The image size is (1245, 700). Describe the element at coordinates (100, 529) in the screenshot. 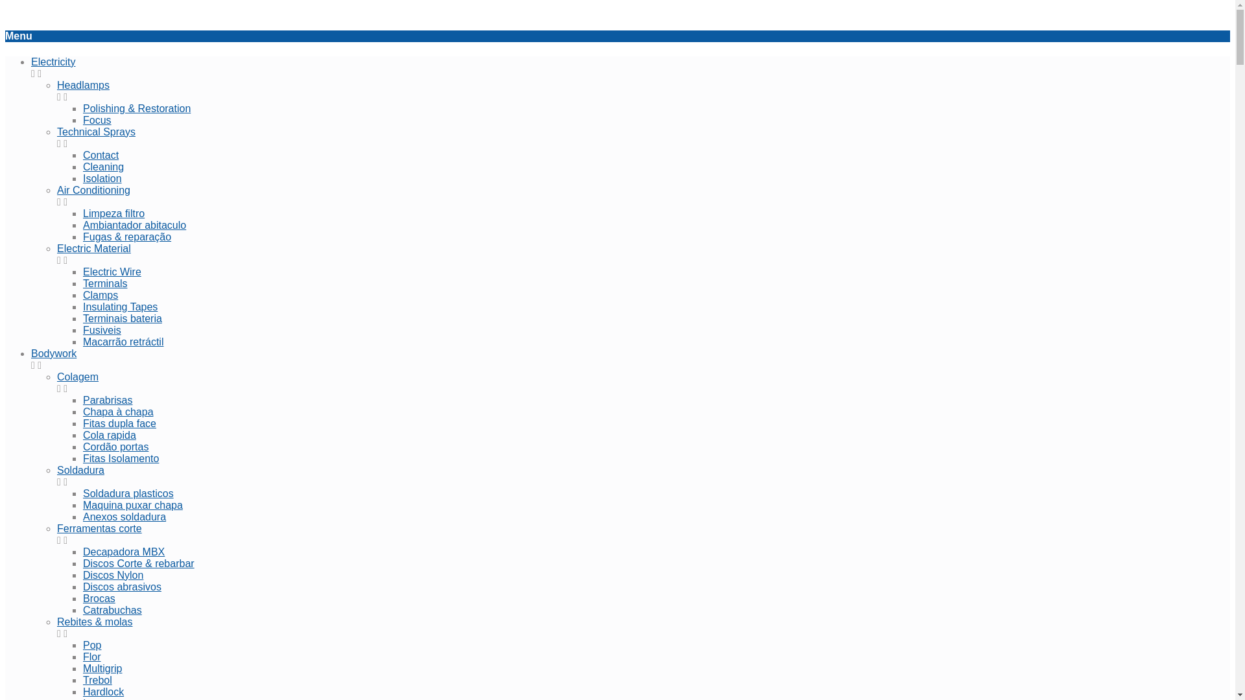

I see `Ferramentas corte` at that location.